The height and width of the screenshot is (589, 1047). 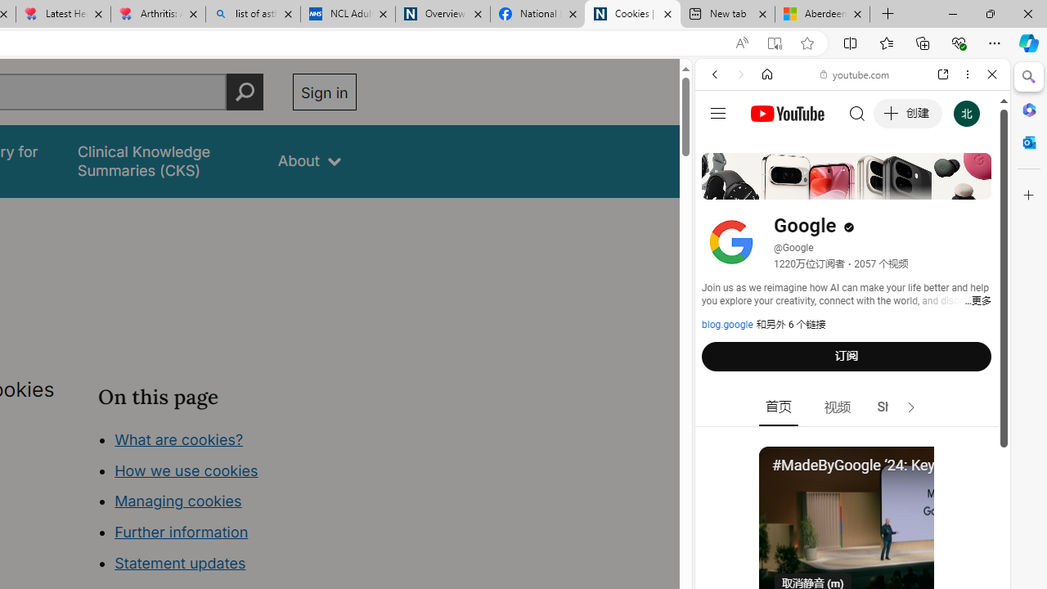 What do you see at coordinates (180, 563) in the screenshot?
I see `Statement updates` at bounding box center [180, 563].